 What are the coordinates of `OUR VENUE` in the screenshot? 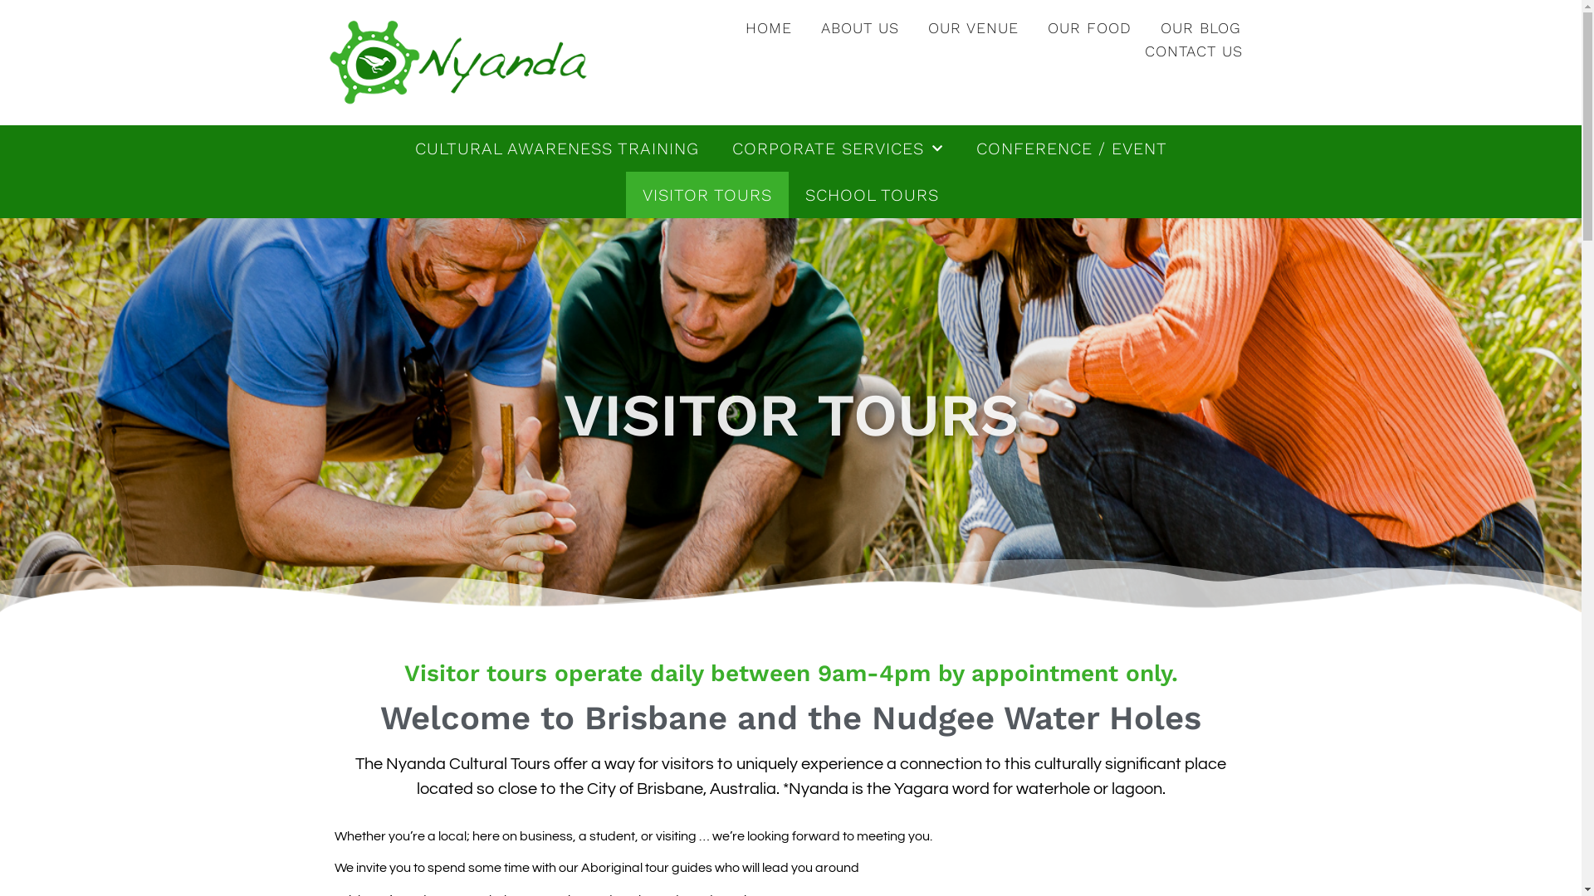 It's located at (973, 28).